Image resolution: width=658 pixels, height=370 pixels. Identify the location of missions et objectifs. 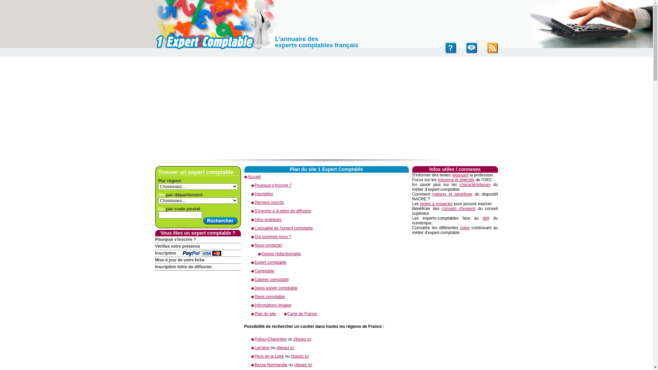
(456, 180).